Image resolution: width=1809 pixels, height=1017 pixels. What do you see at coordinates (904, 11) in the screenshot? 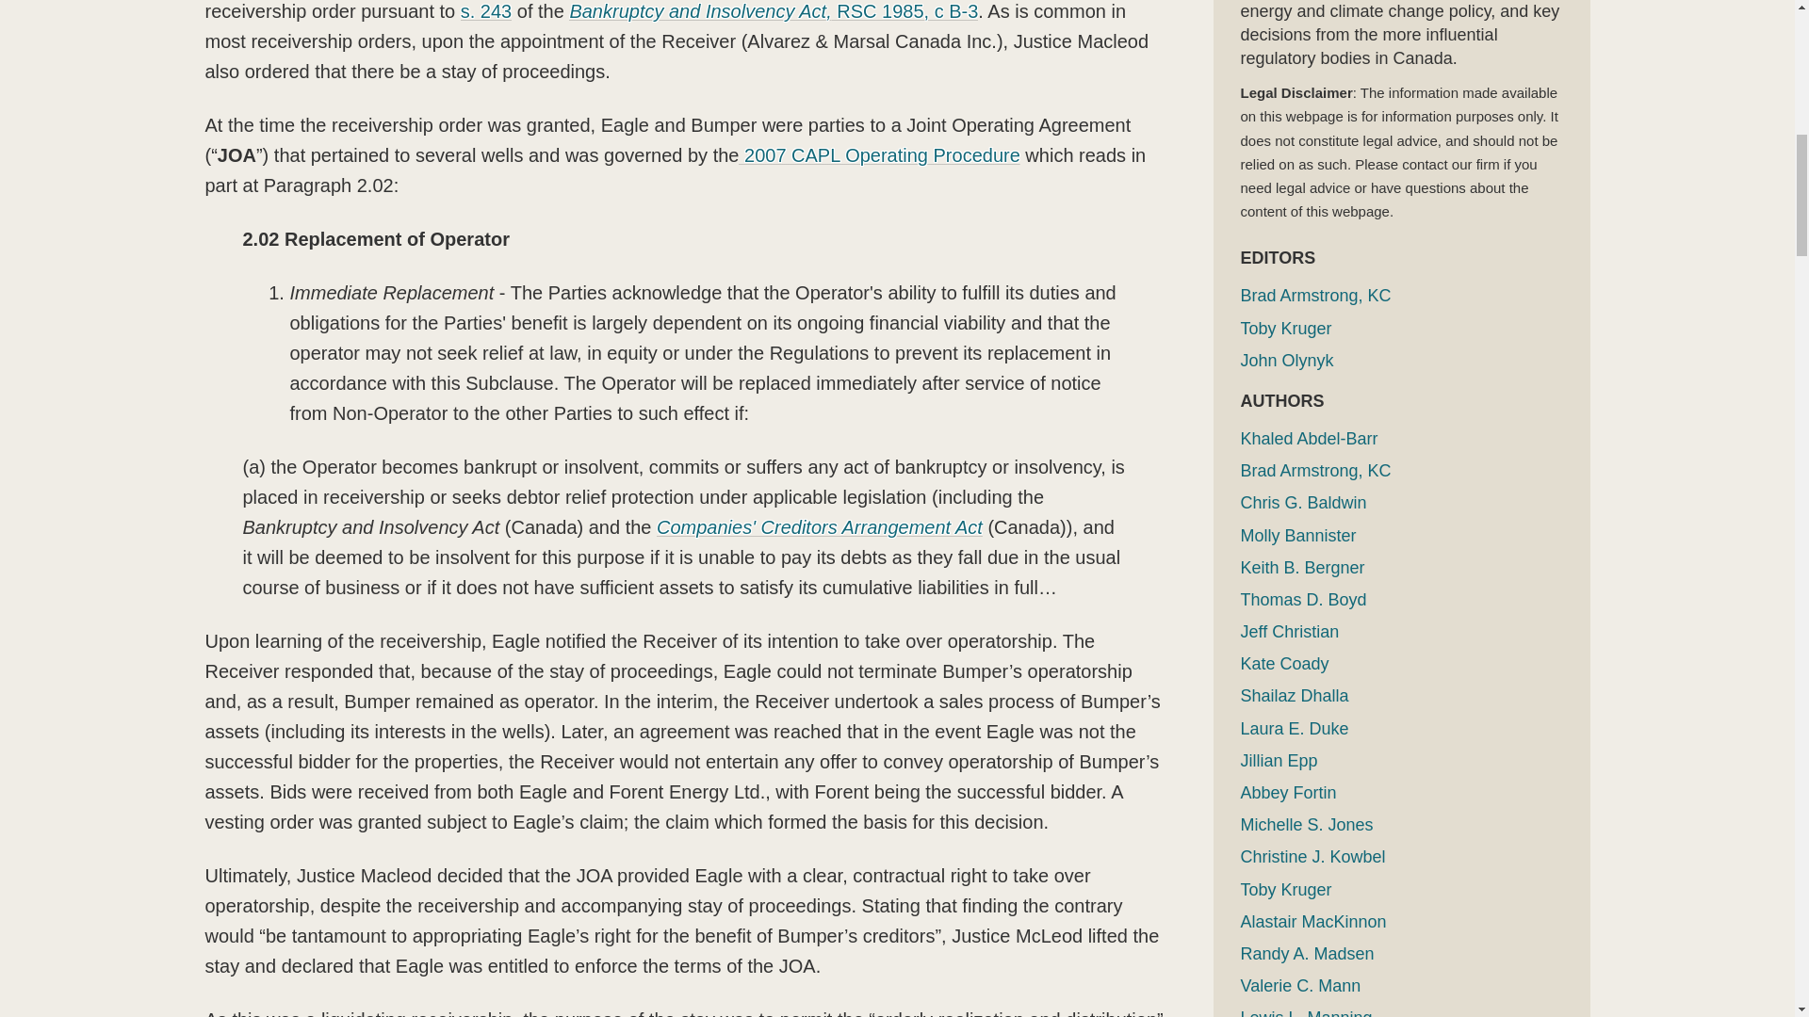
I see `RSC 1985, c B-3` at bounding box center [904, 11].